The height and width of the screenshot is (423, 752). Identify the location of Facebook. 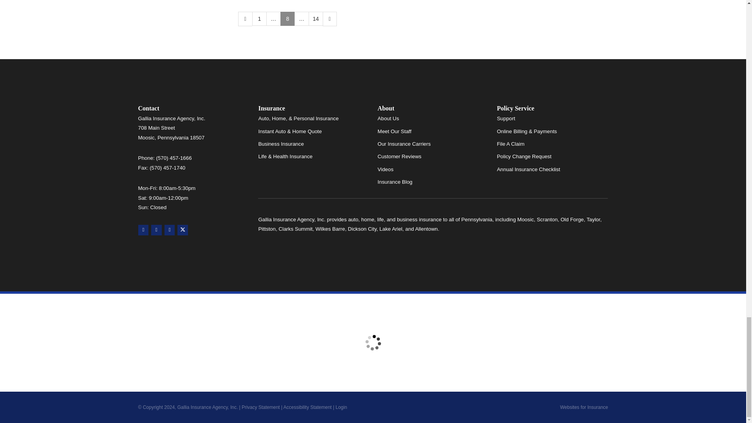
(170, 230).